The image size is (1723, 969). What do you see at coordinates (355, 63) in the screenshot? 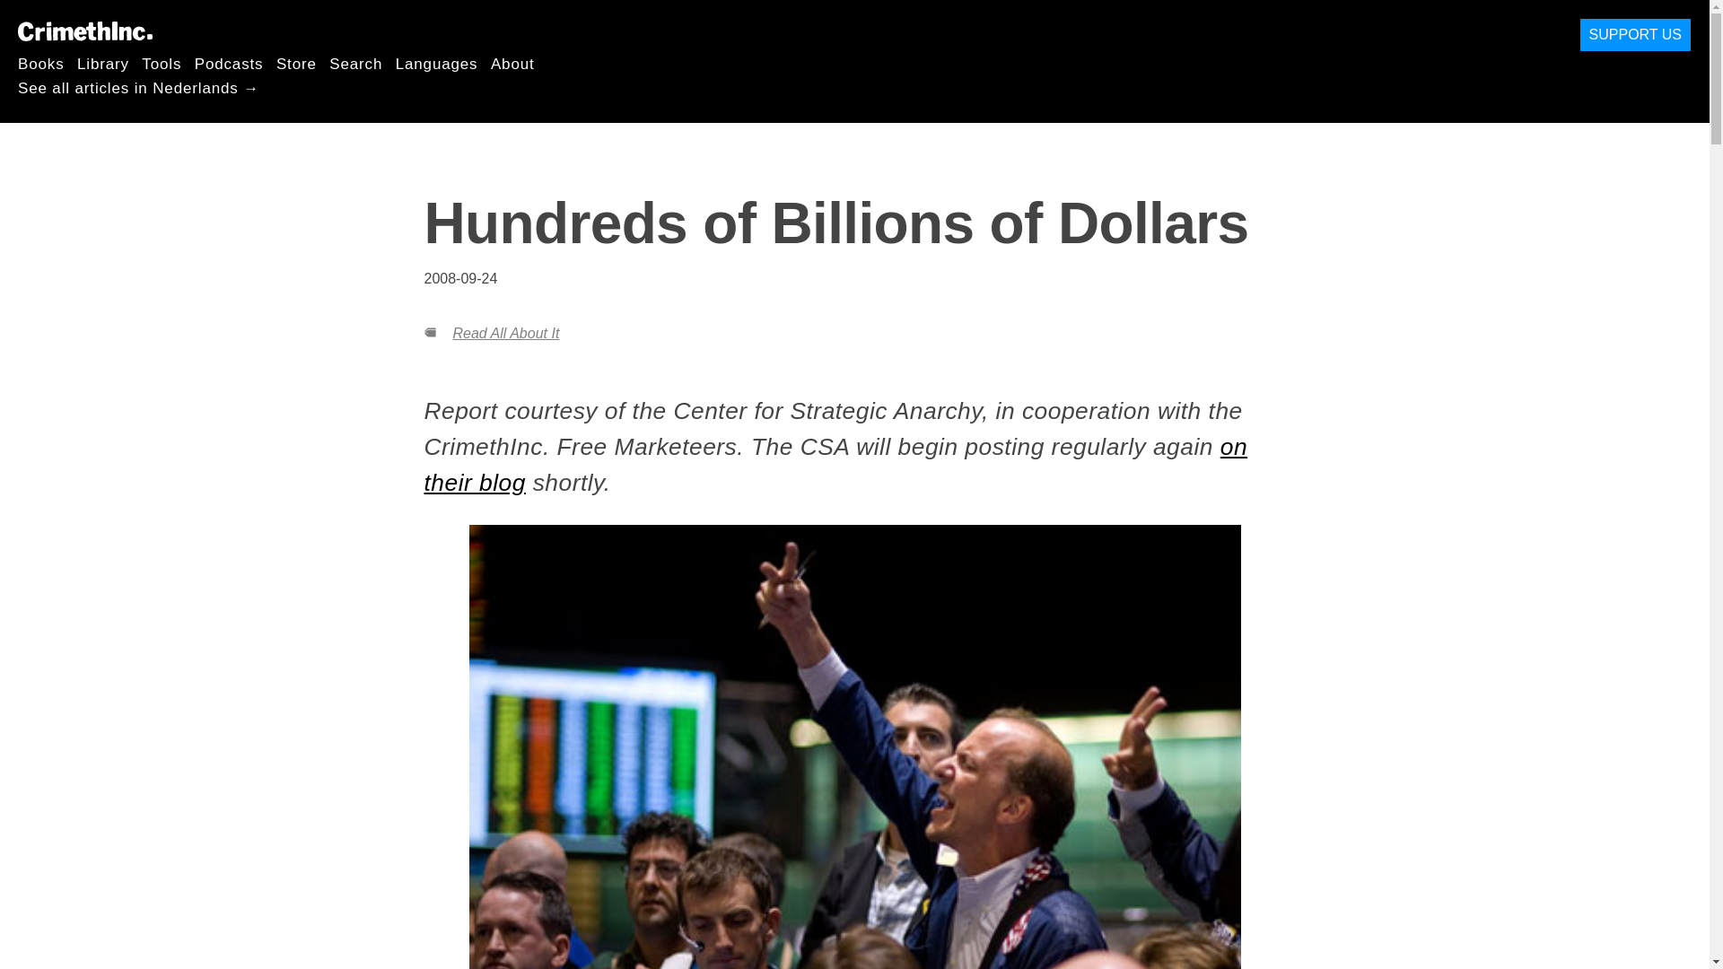
I see `Search` at bounding box center [355, 63].